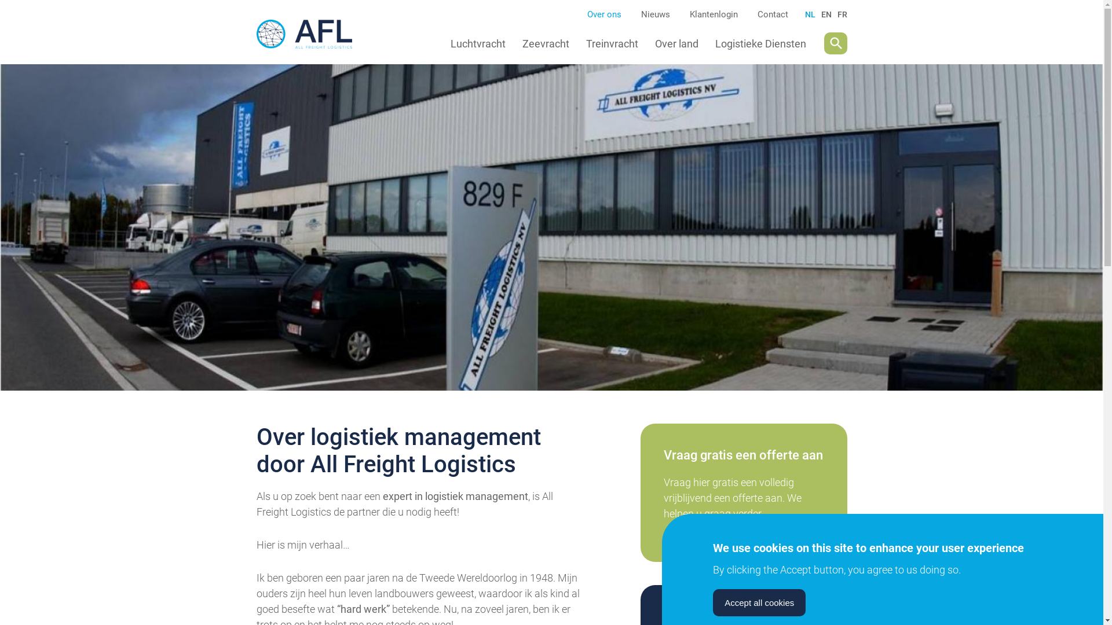  I want to click on Withdraw consent, so click(851, 595).